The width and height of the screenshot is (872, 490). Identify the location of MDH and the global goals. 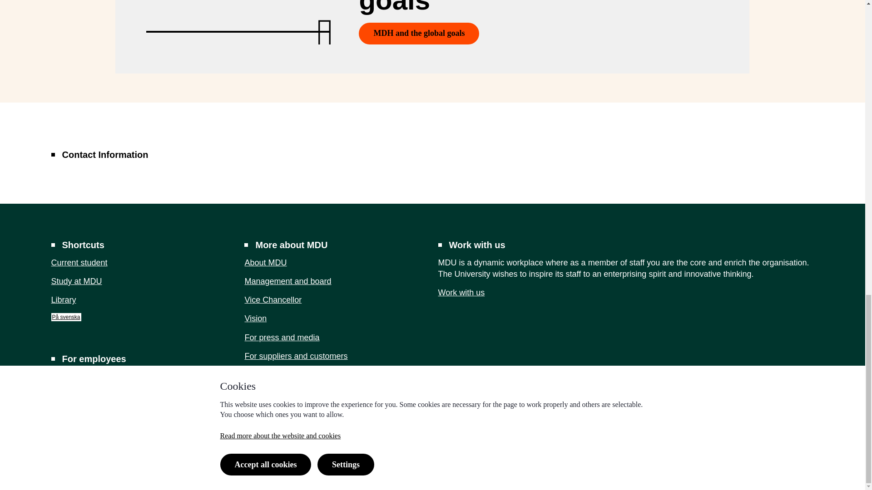
(419, 34).